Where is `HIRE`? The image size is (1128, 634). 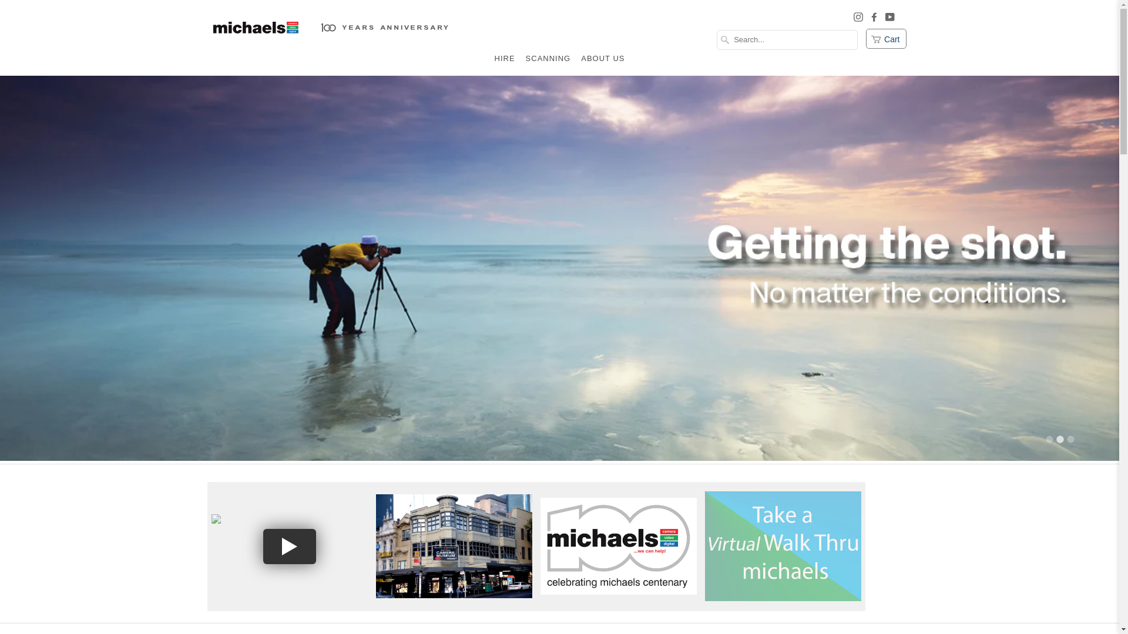 HIRE is located at coordinates (505, 62).